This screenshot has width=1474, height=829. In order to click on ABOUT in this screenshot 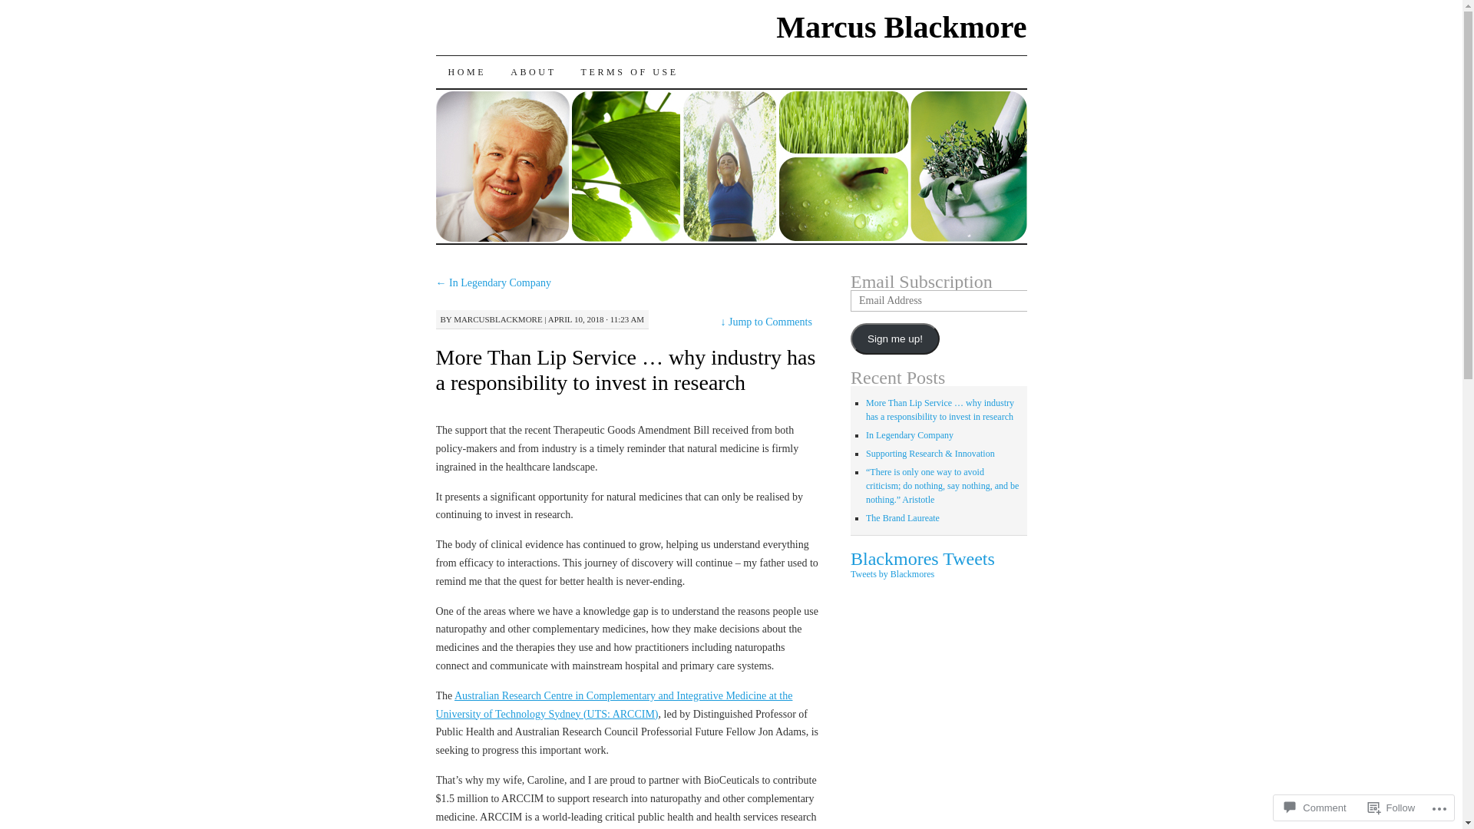, I will do `click(533, 72)`.